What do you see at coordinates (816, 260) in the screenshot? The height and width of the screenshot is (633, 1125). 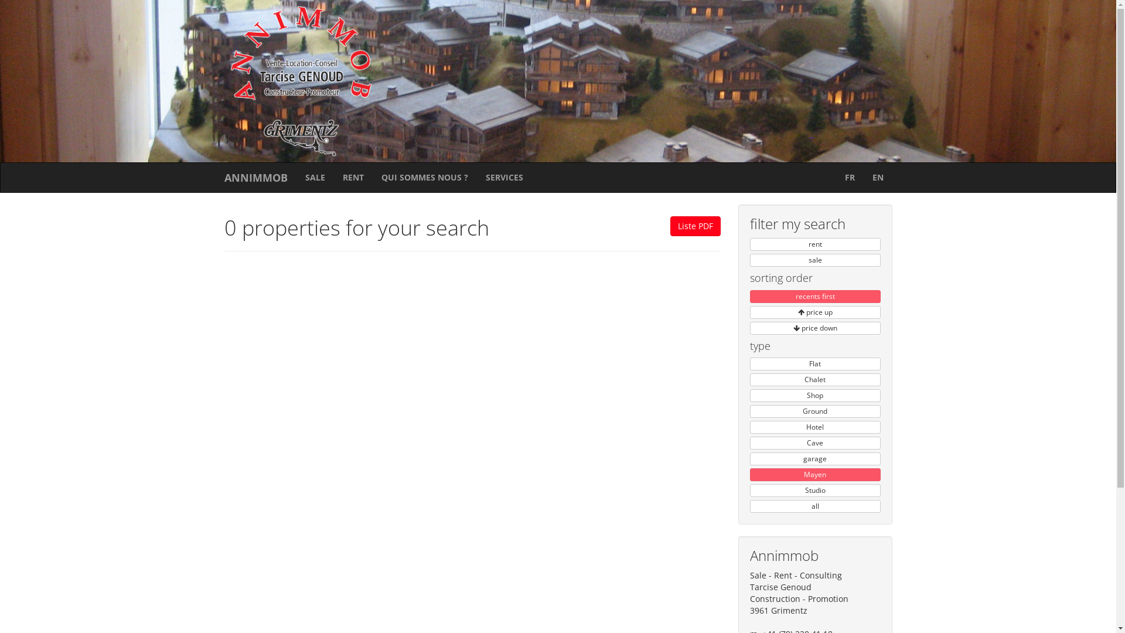 I see `sale` at bounding box center [816, 260].